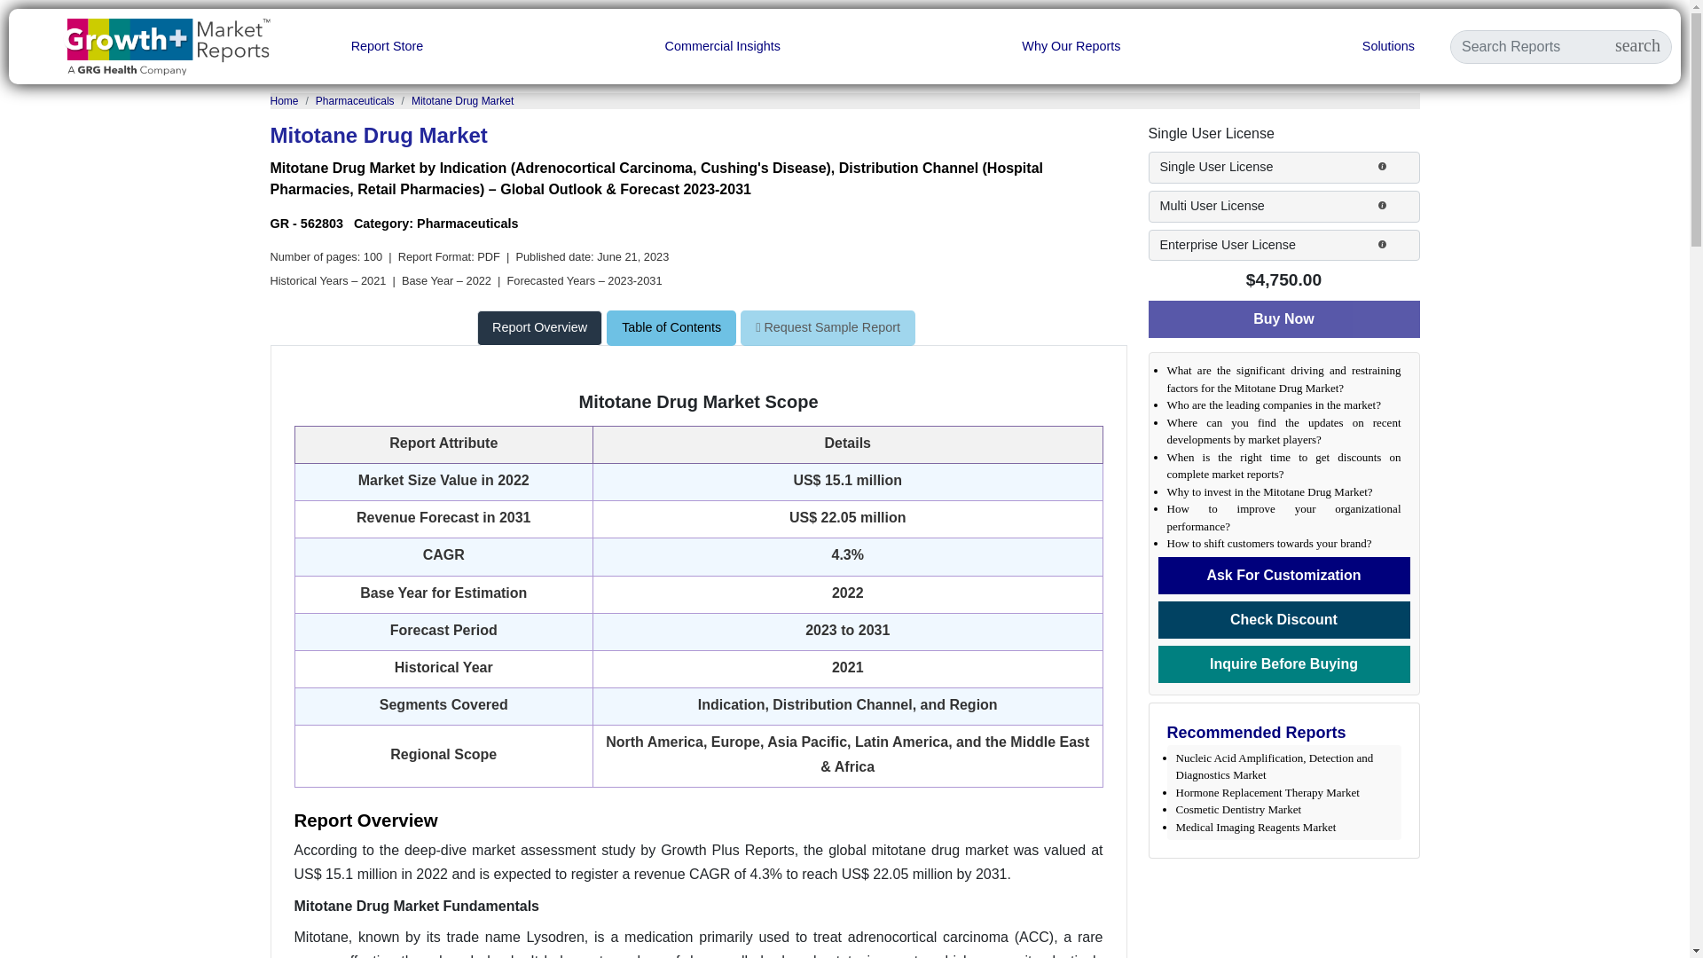 This screenshot has width=1703, height=958. Describe the element at coordinates (1275, 766) in the screenshot. I see `Nucleic Acid Amplification, Detection and Diagnostics Market` at that location.